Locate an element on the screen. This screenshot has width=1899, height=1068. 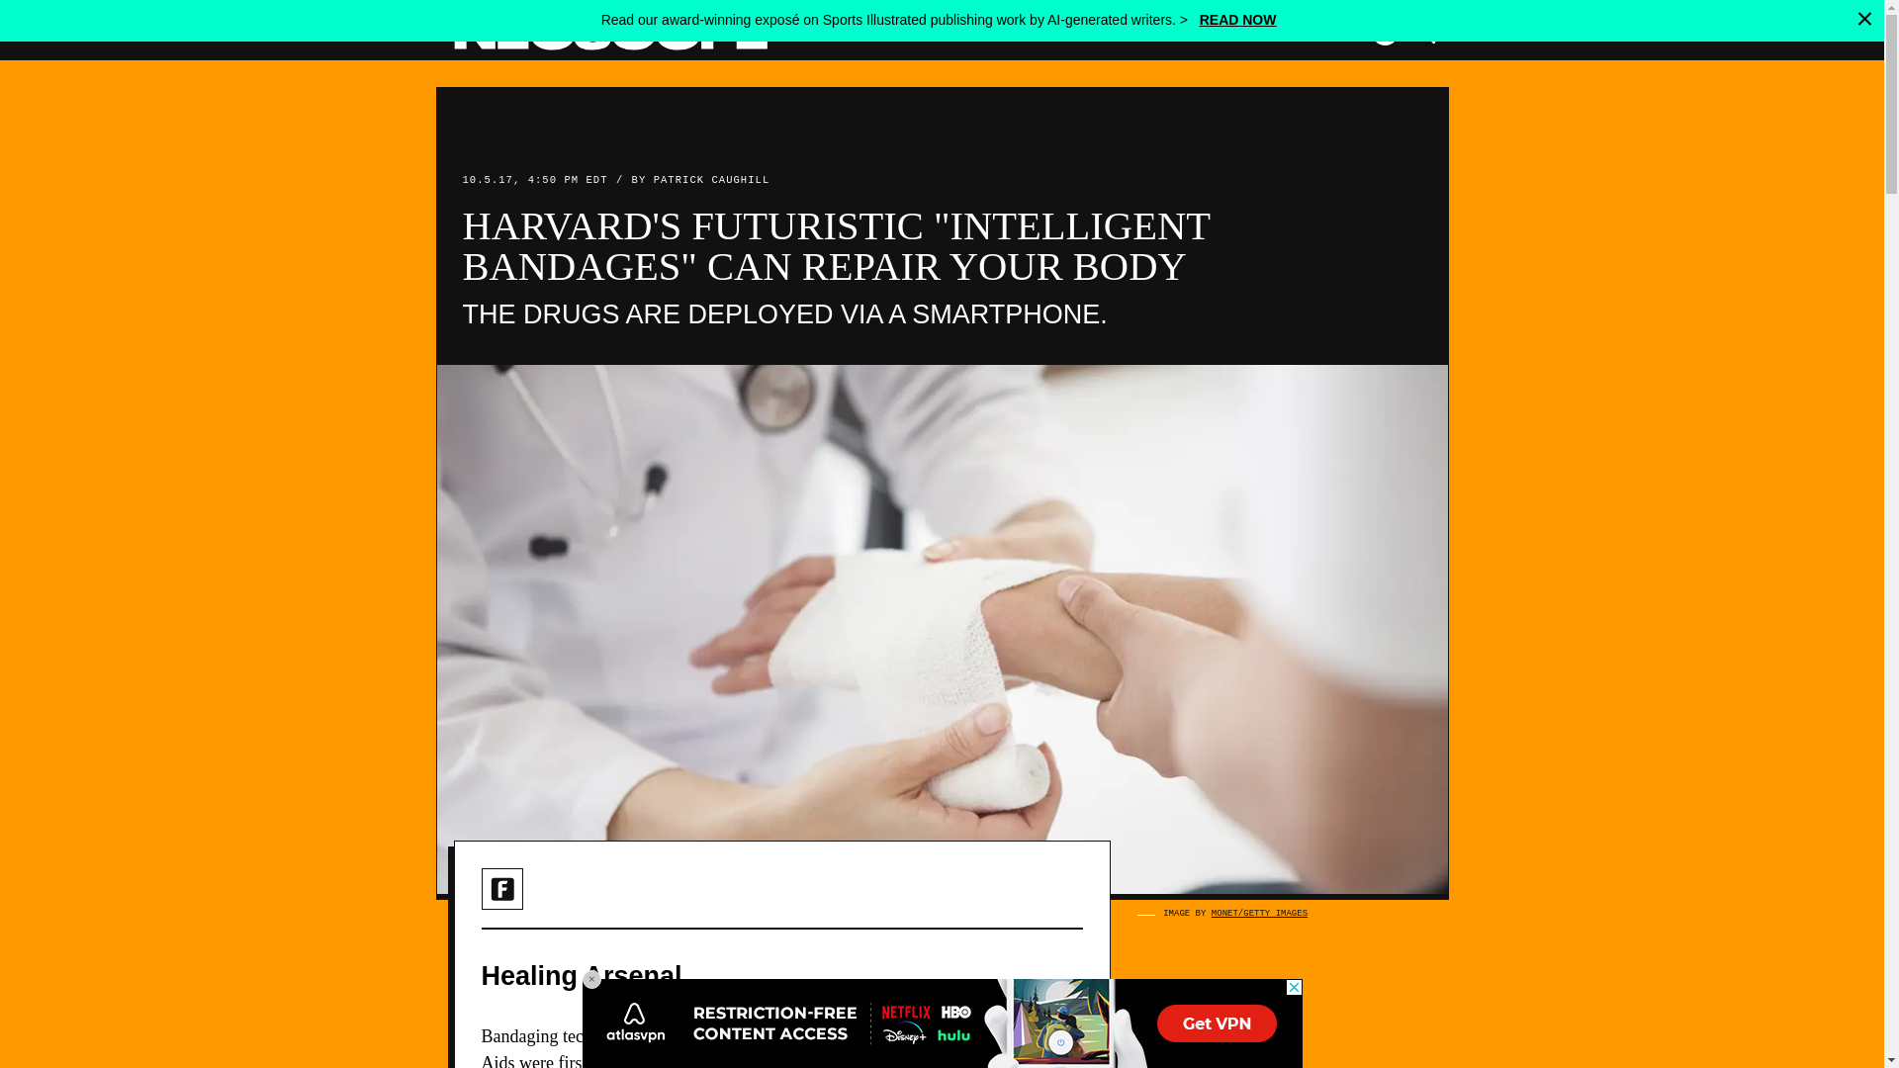
PATRICK CAUGHILL is located at coordinates (712, 180).